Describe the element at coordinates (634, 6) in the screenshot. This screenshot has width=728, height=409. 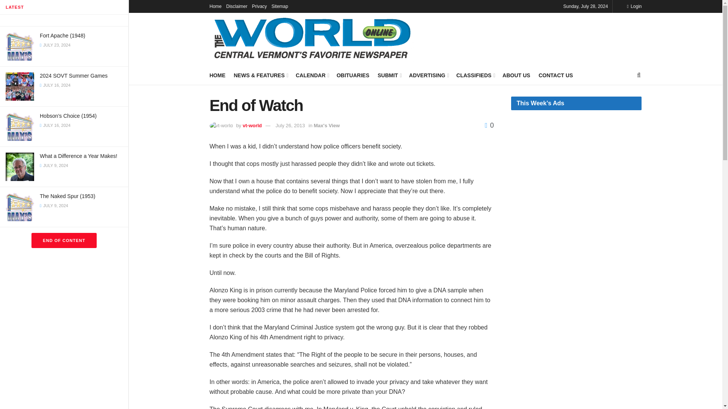
I see `Login` at that location.